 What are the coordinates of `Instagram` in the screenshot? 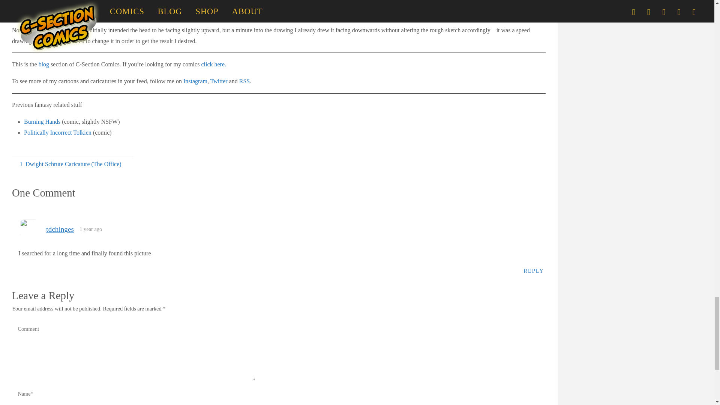 It's located at (195, 81).